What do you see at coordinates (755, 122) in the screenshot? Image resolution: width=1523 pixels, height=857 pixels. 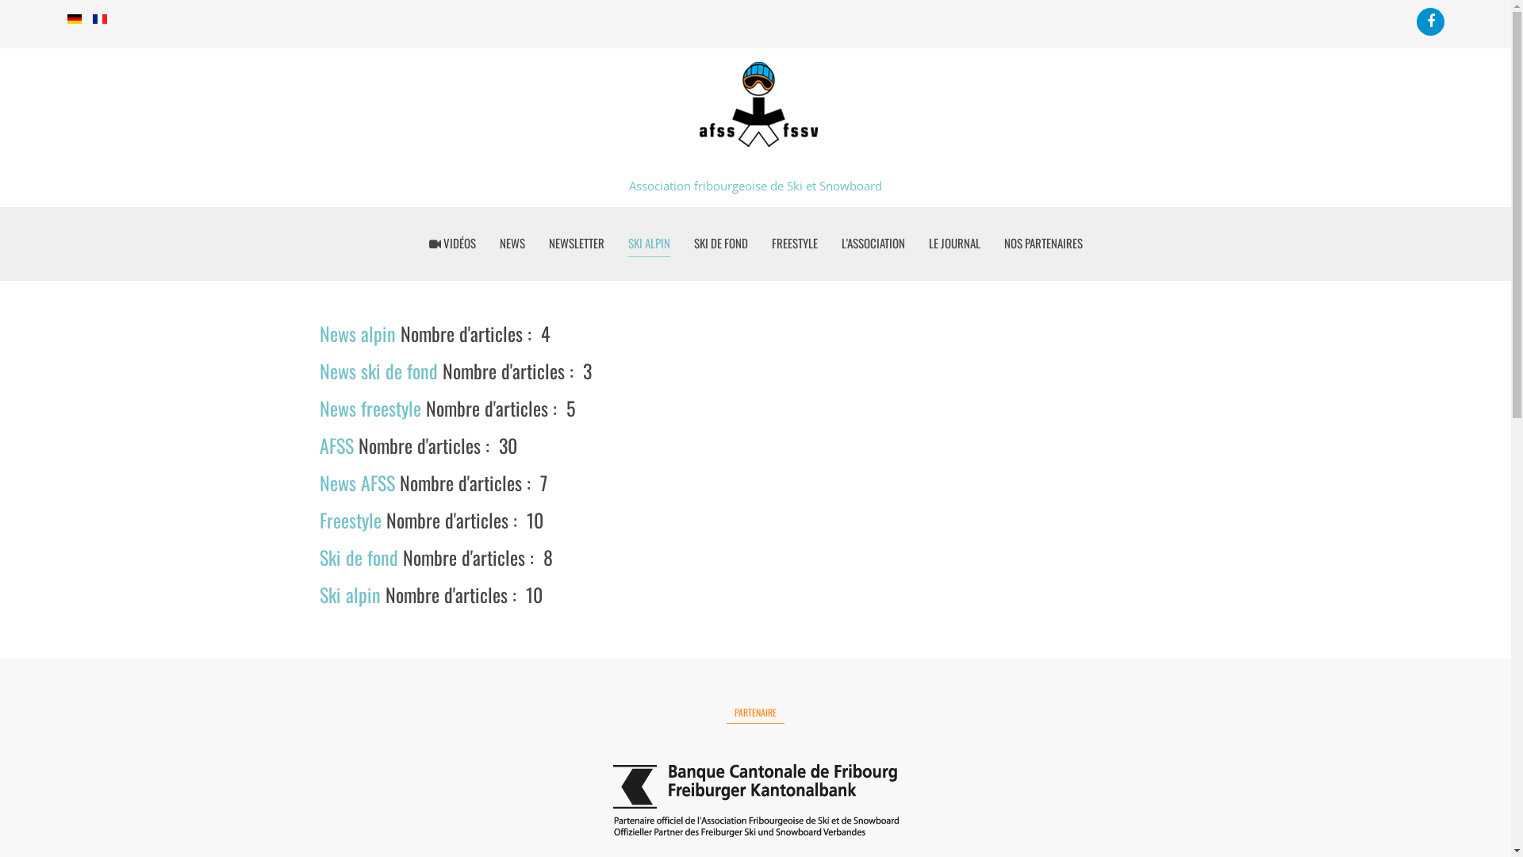 I see `Association fribourgeoise de Ski et Snowboard` at bounding box center [755, 122].